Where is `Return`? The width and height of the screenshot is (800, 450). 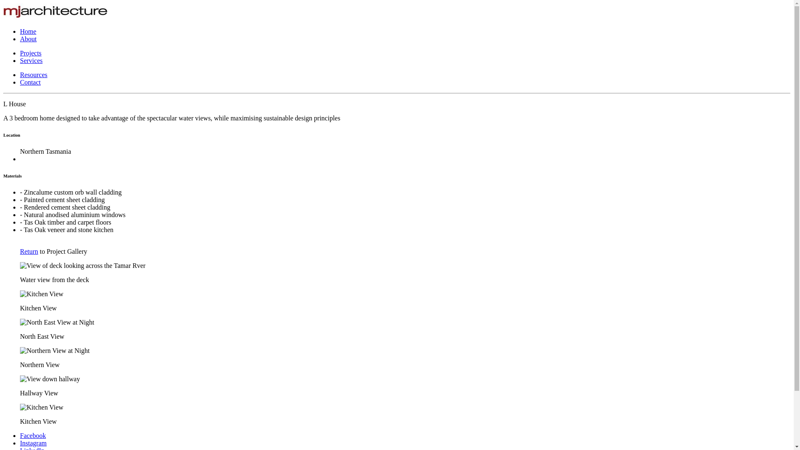 Return is located at coordinates (29, 255).